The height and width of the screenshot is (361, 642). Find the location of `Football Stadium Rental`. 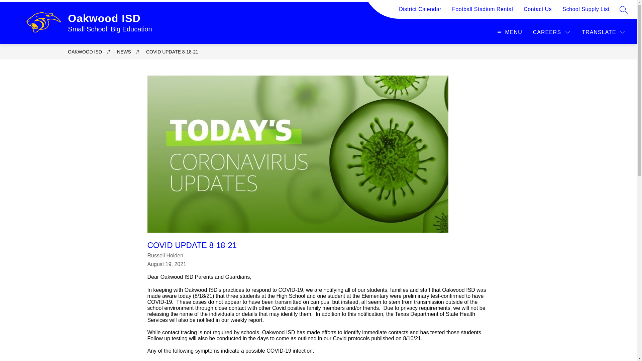

Football Stadium Rental is located at coordinates (482, 12).